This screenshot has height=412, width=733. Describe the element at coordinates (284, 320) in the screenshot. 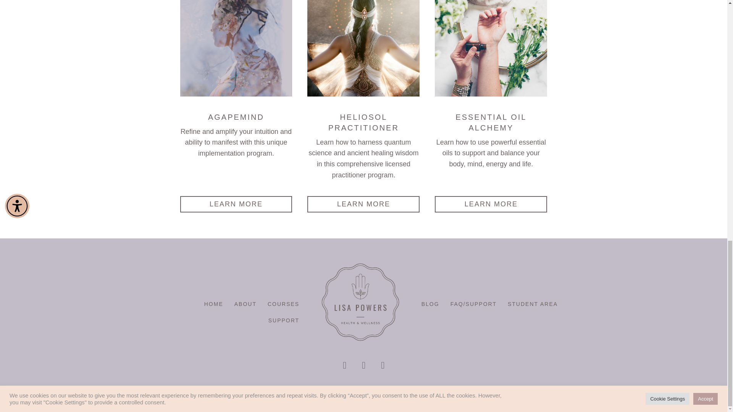

I see `SUPPORT` at that location.